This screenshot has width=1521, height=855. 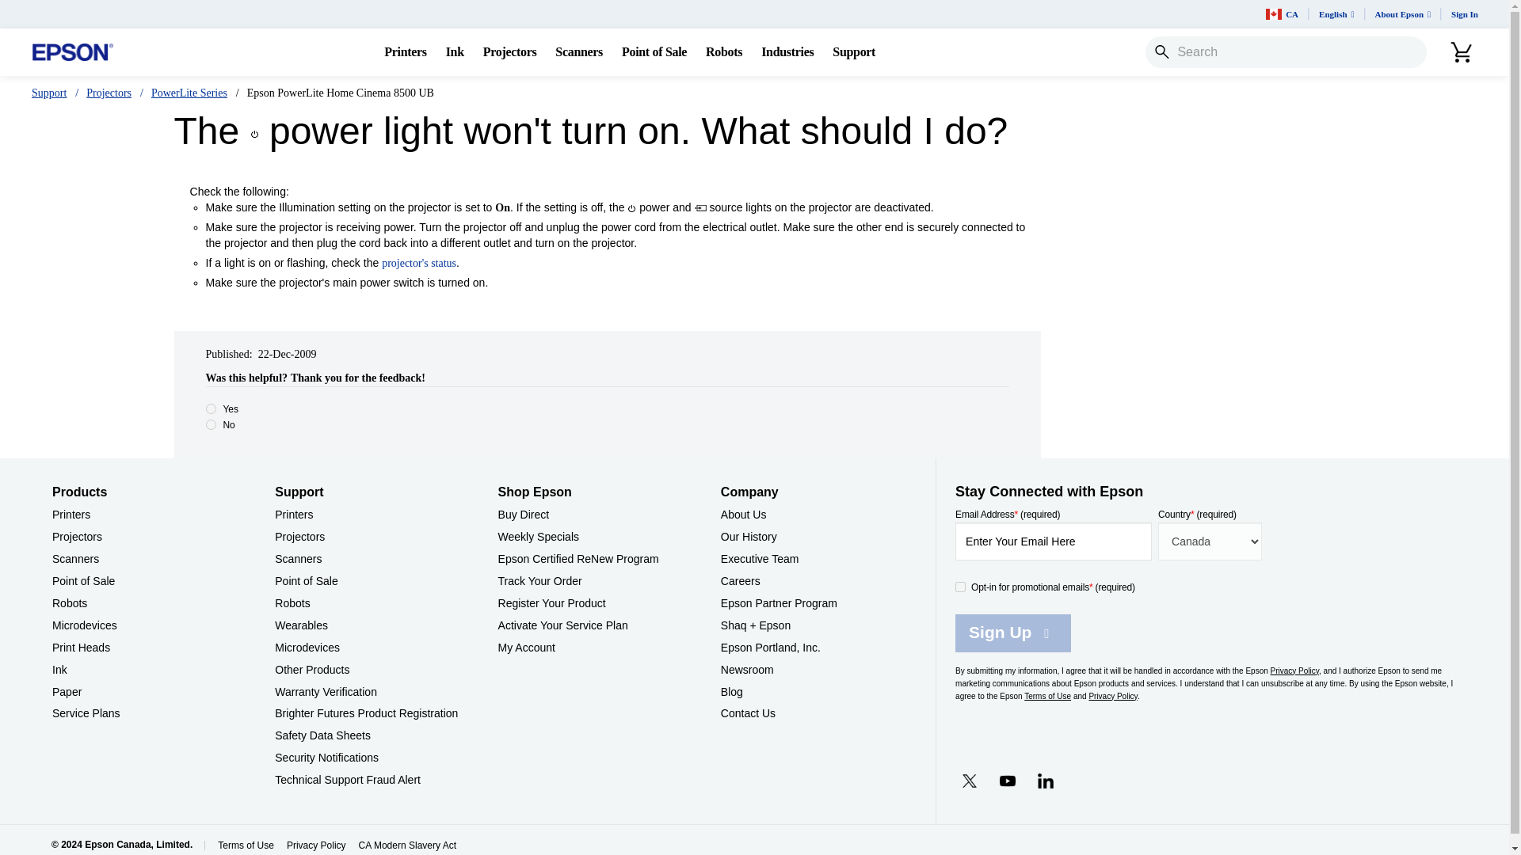 What do you see at coordinates (960, 587) in the screenshot?
I see `on` at bounding box center [960, 587].